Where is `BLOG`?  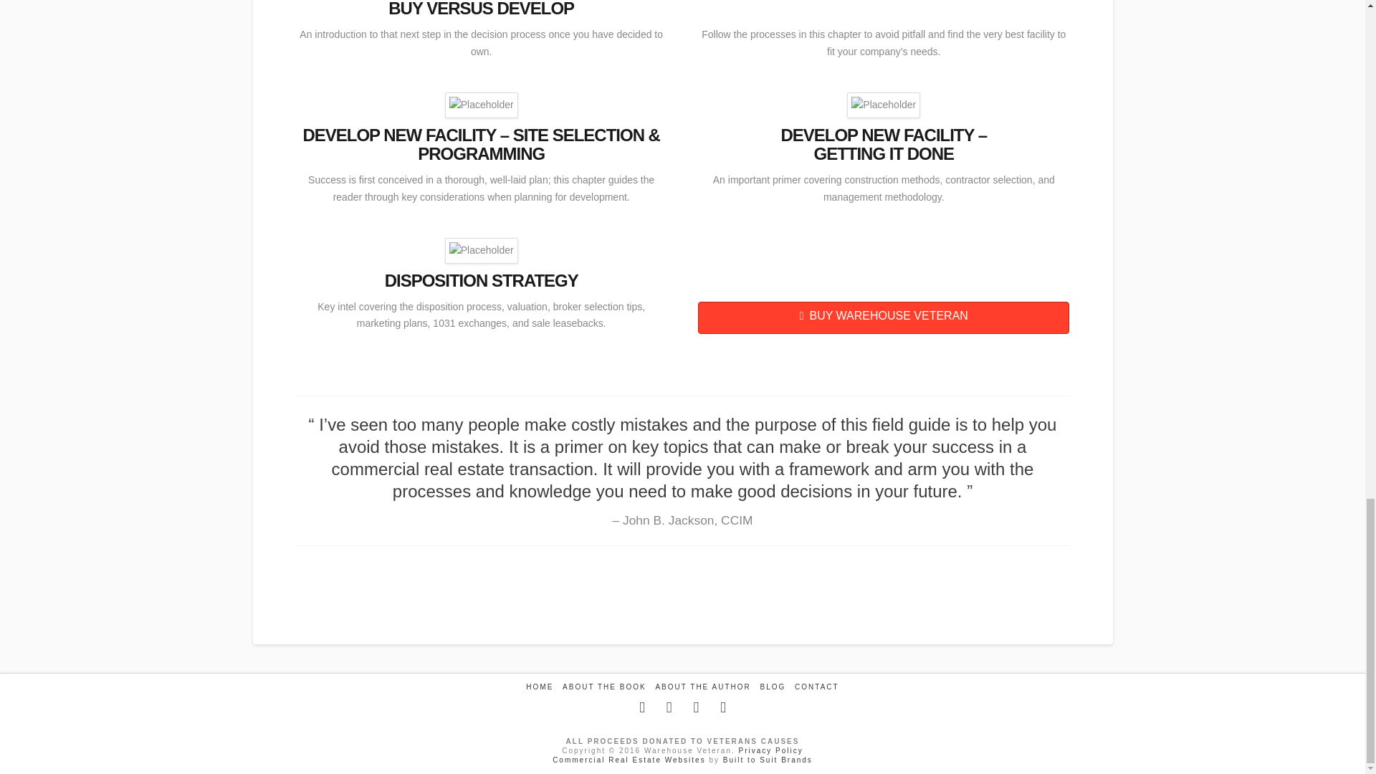
BLOG is located at coordinates (773, 687).